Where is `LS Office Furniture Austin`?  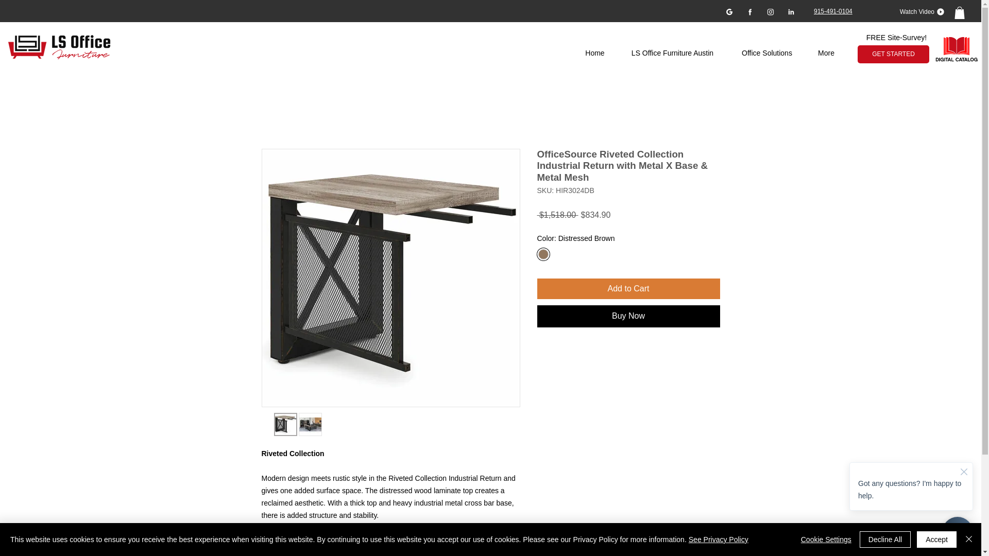
LS Office Furniture Austin is located at coordinates (673, 54).